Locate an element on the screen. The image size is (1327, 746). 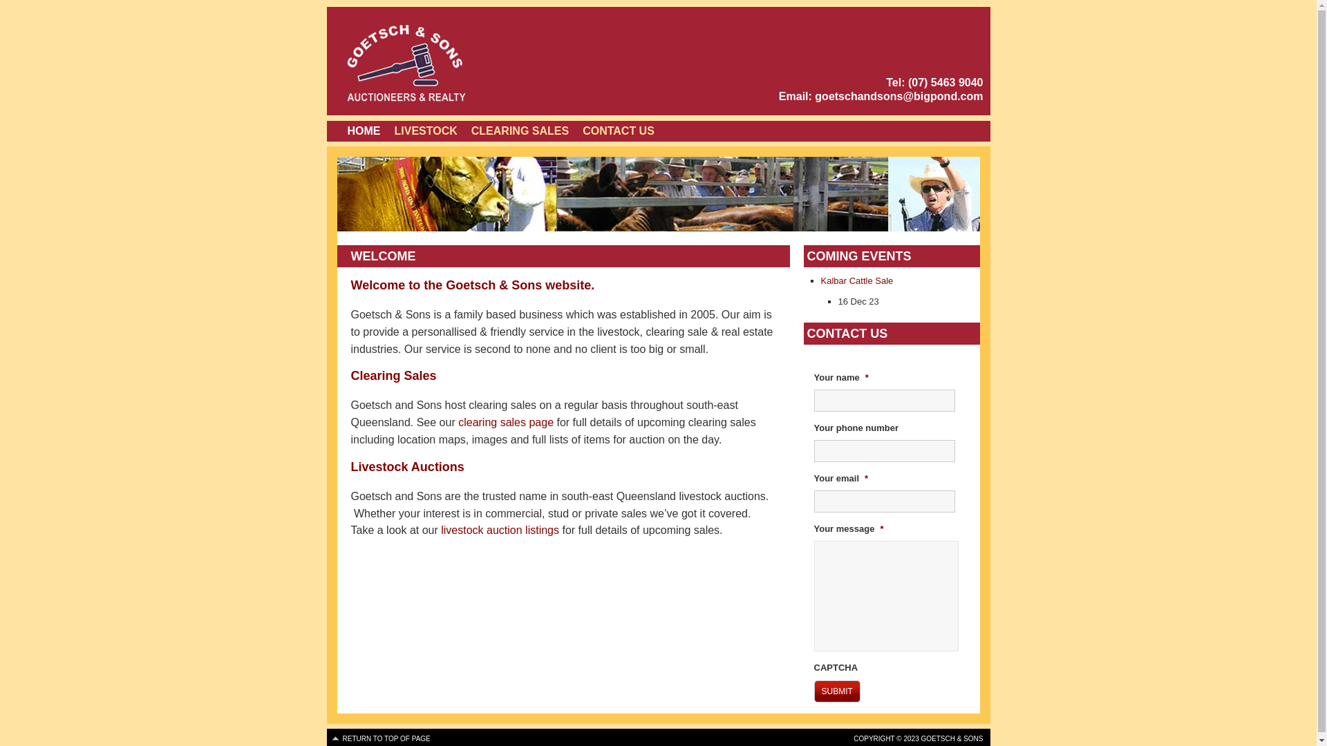
GOETSCH & SON is located at coordinates (454, 62).